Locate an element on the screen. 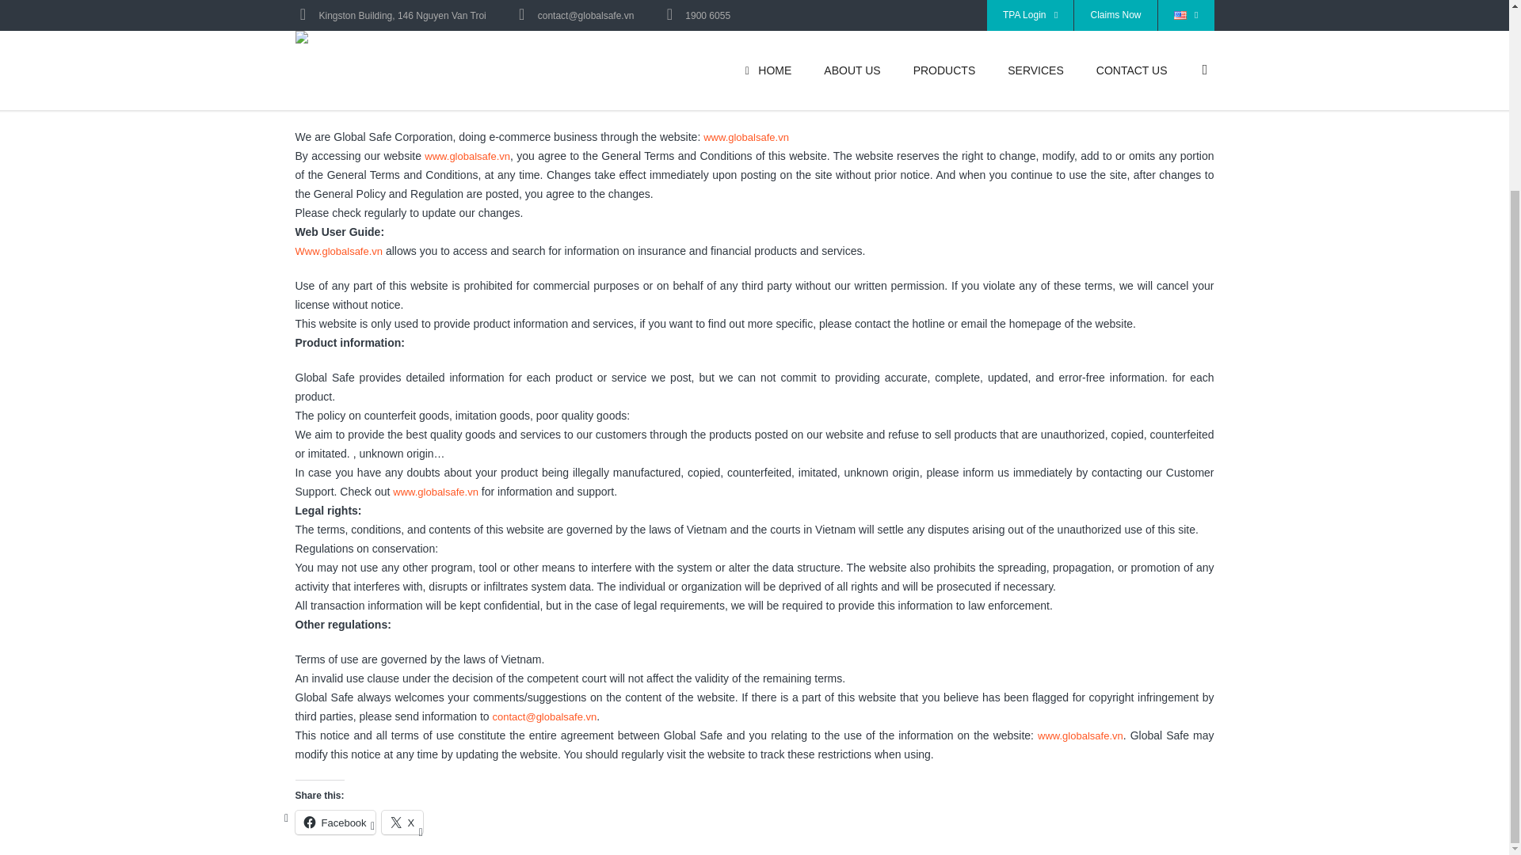 This screenshot has height=855, width=1521. www.globalsafe.vn is located at coordinates (1081, 736).